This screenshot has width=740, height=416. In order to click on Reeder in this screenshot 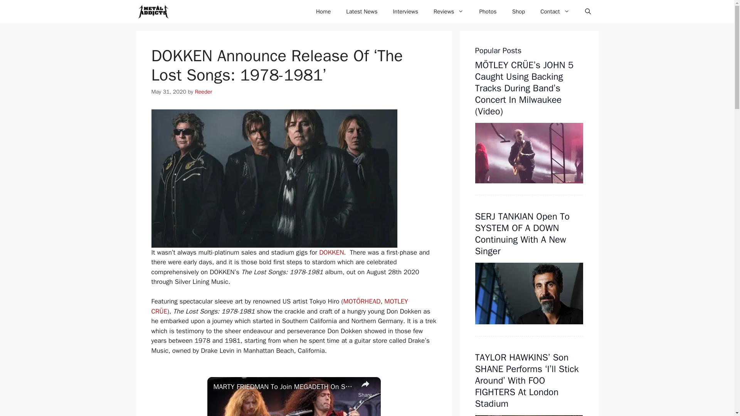, I will do `click(203, 92)`.